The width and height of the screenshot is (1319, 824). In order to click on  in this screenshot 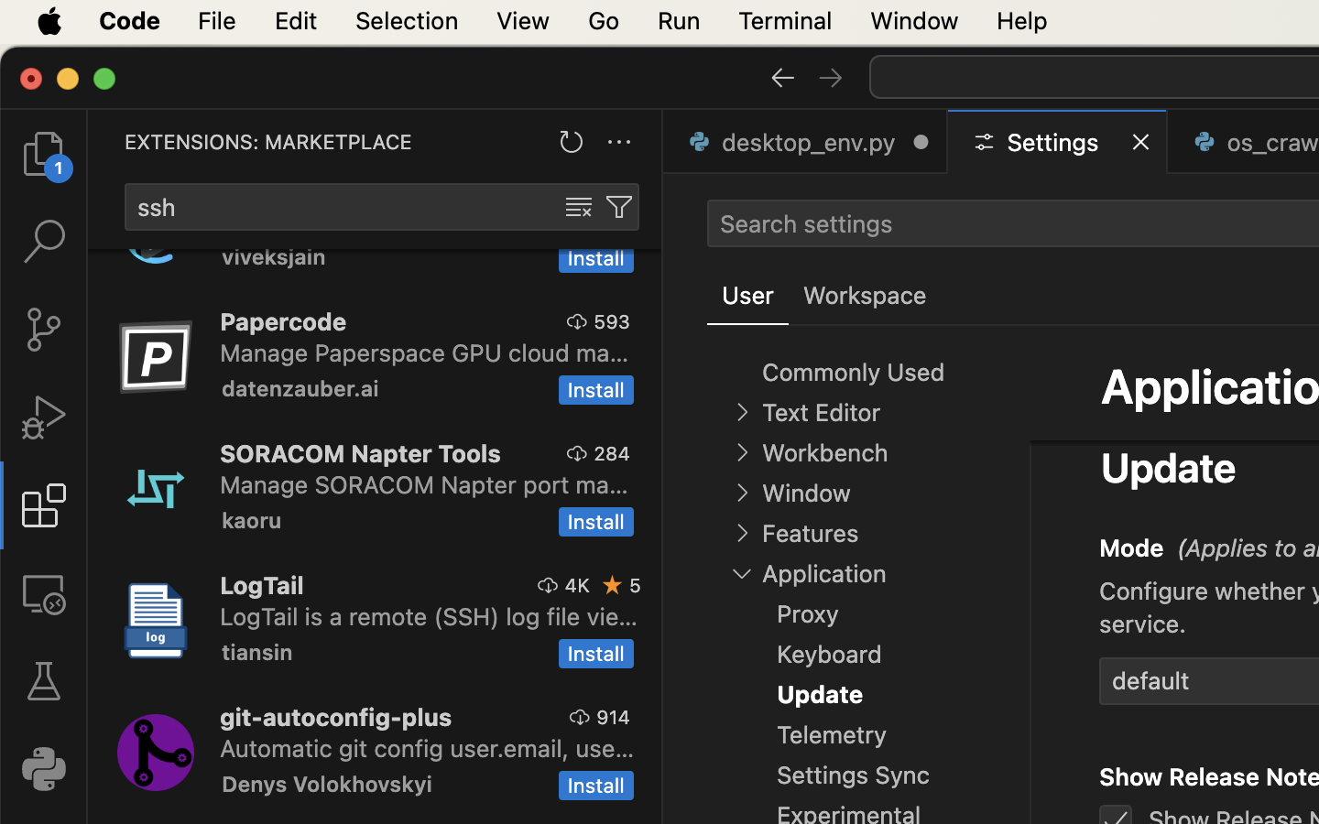, I will do `click(578, 321)`.